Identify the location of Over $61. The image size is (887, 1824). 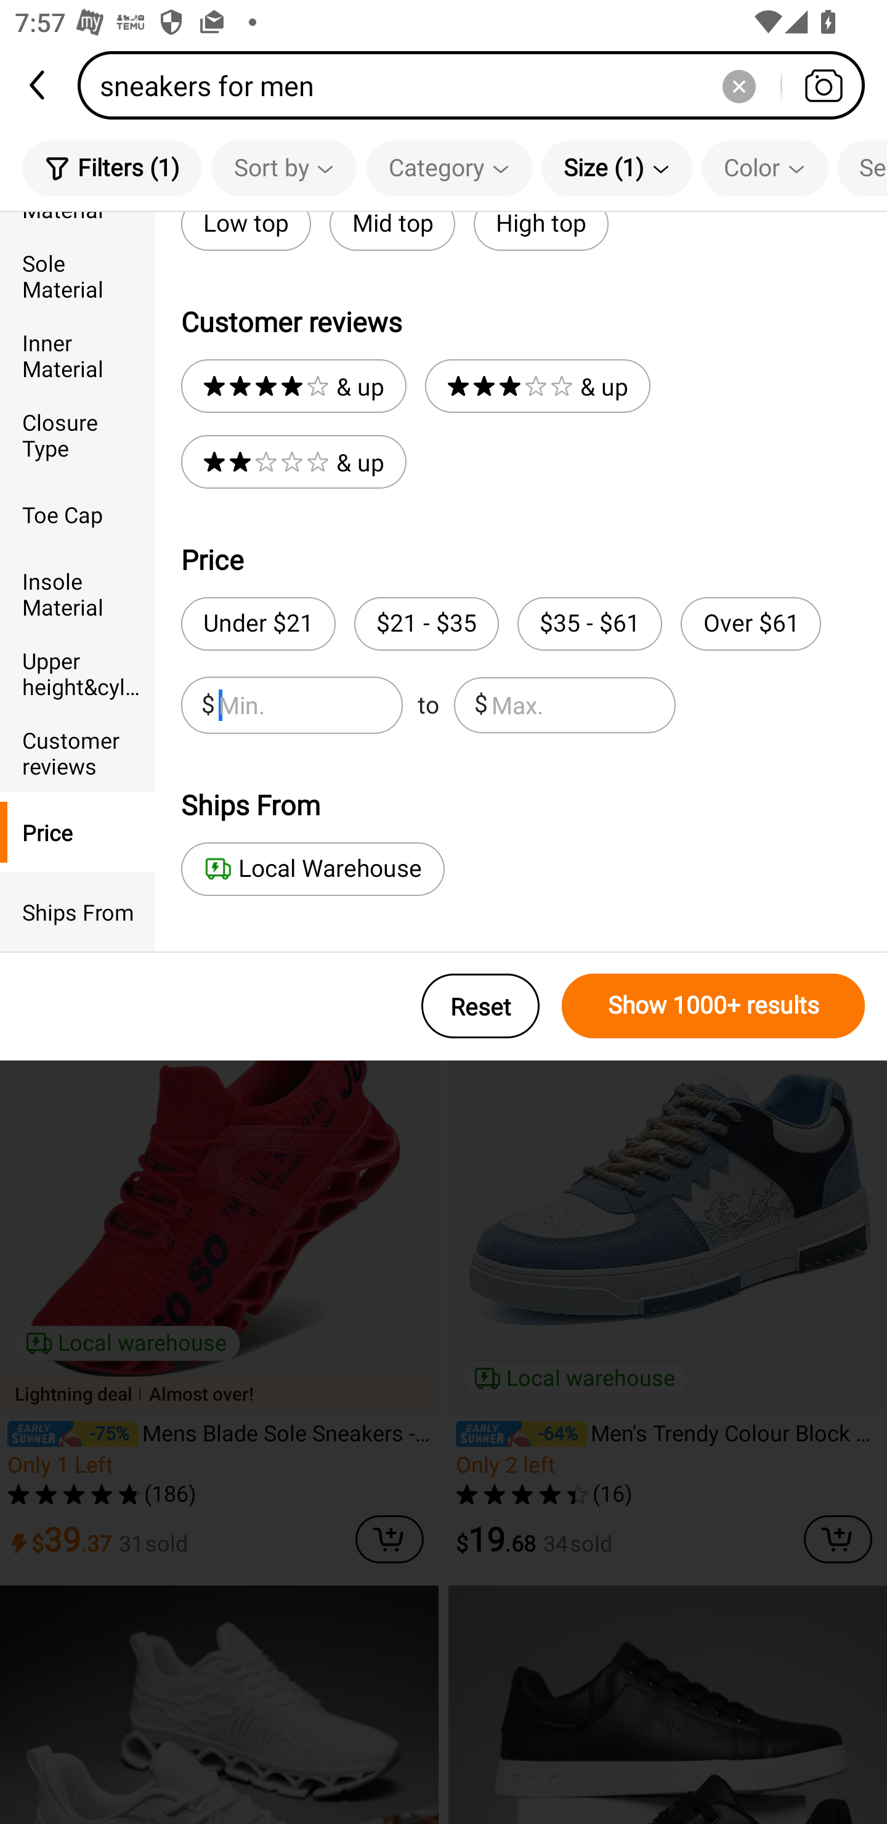
(750, 624).